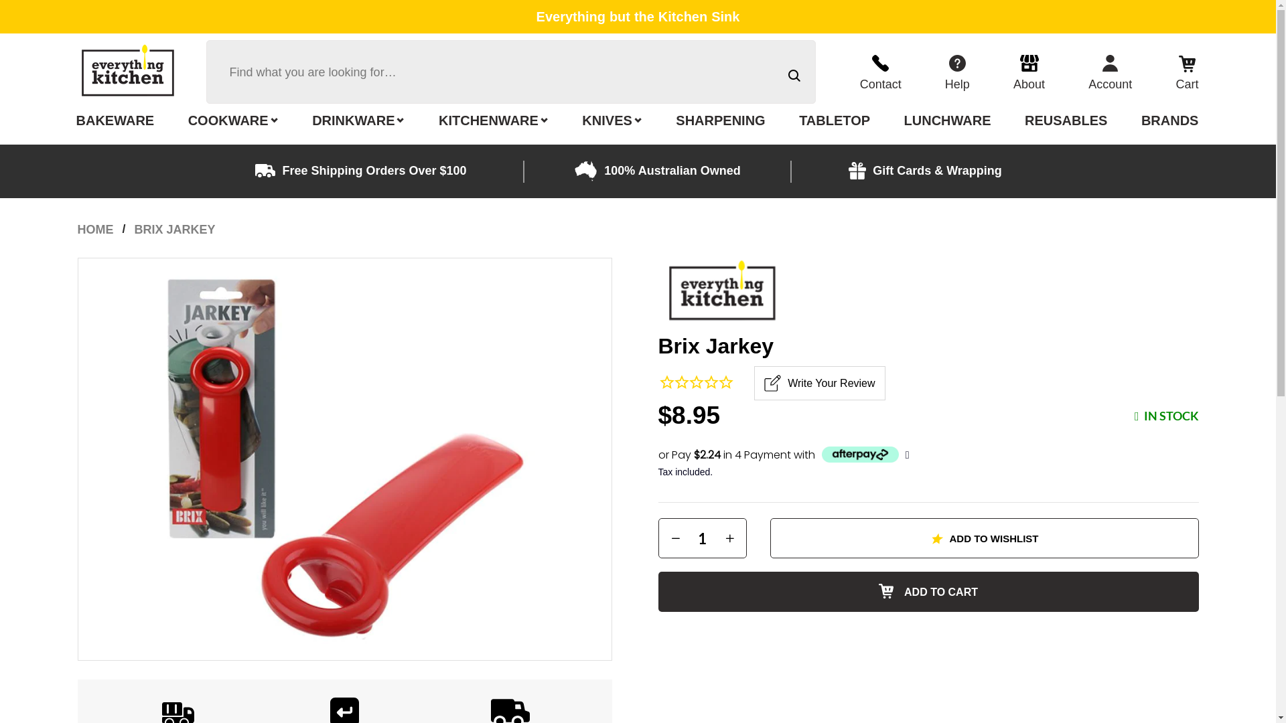  I want to click on LUNCHWARE, so click(948, 122).